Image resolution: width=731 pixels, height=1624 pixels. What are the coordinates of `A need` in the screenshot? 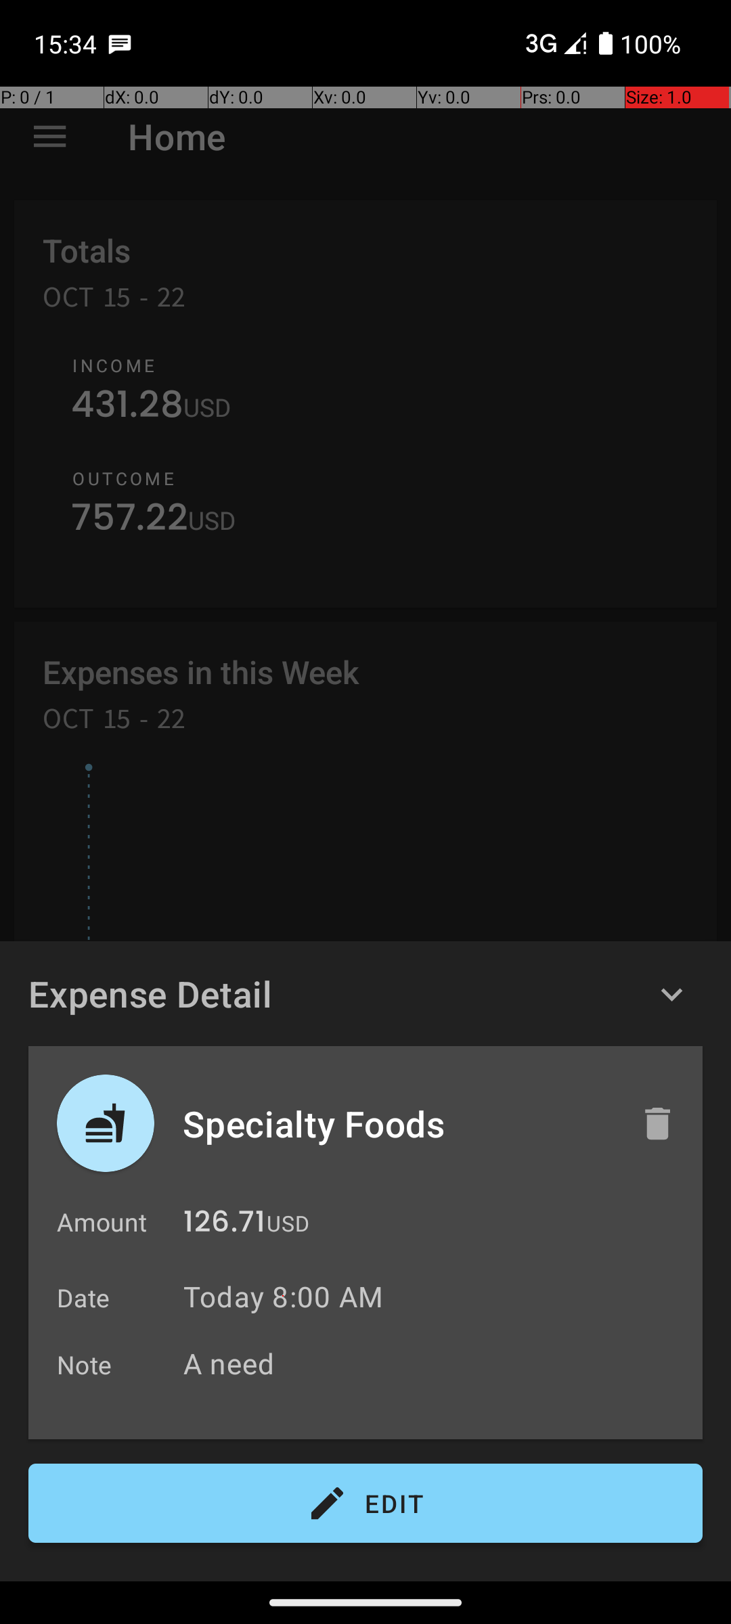 It's located at (436, 1363).